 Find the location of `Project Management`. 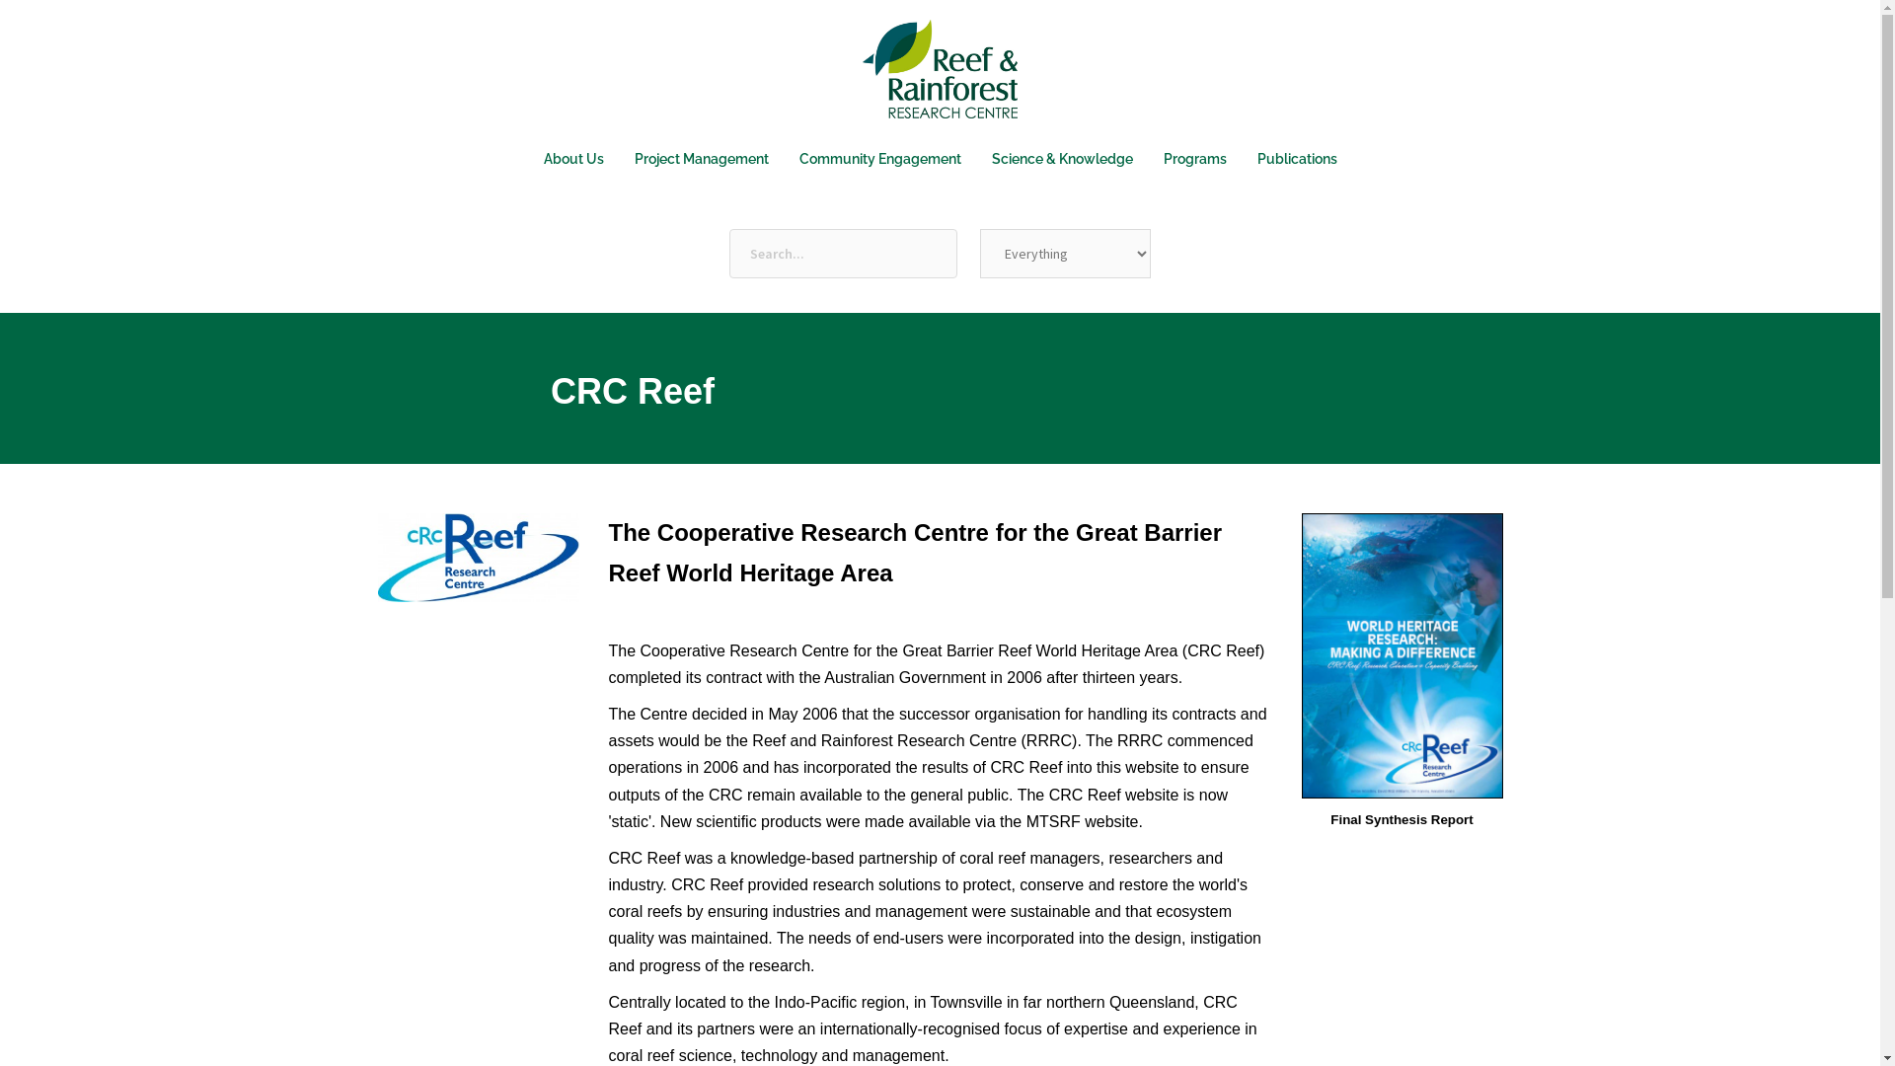

Project Management is located at coordinates (701, 160).